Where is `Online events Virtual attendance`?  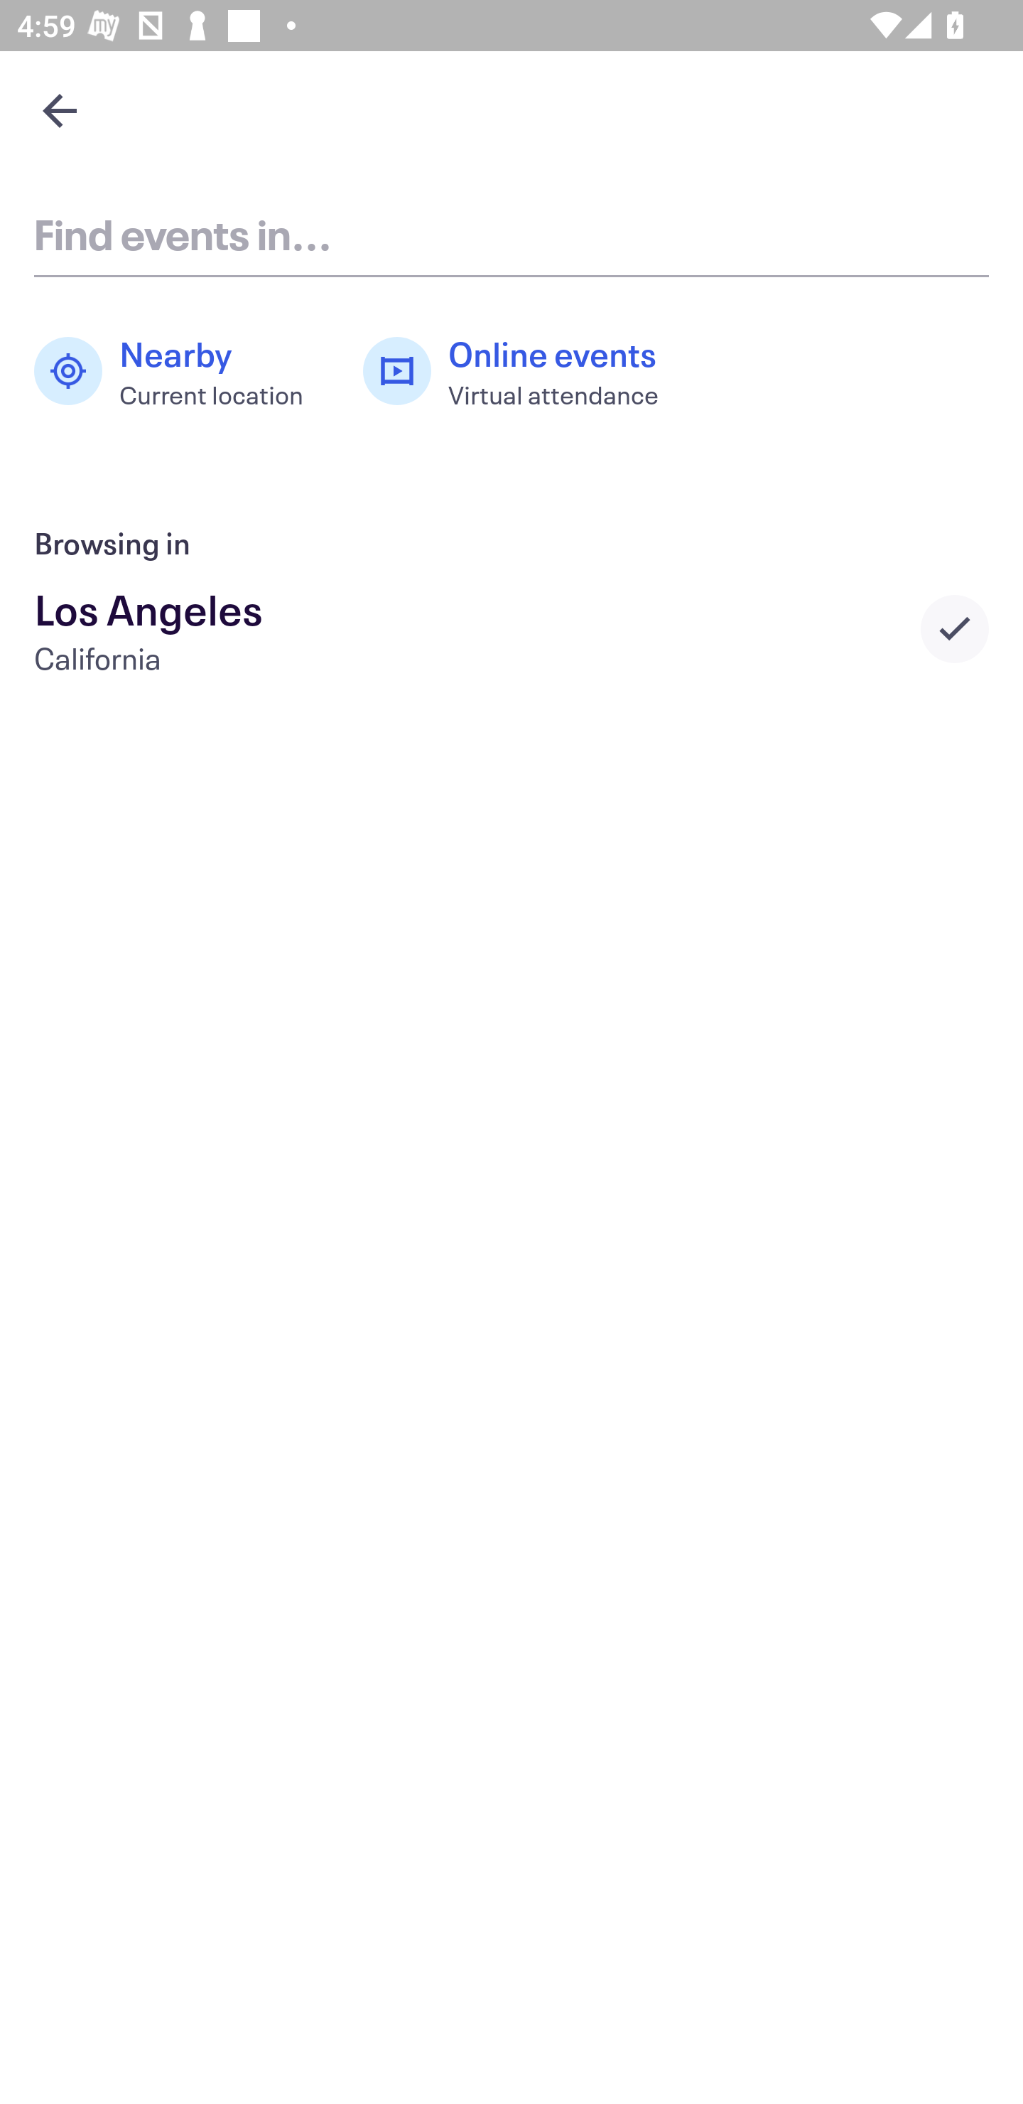
Online events Virtual attendance is located at coordinates (524, 371).